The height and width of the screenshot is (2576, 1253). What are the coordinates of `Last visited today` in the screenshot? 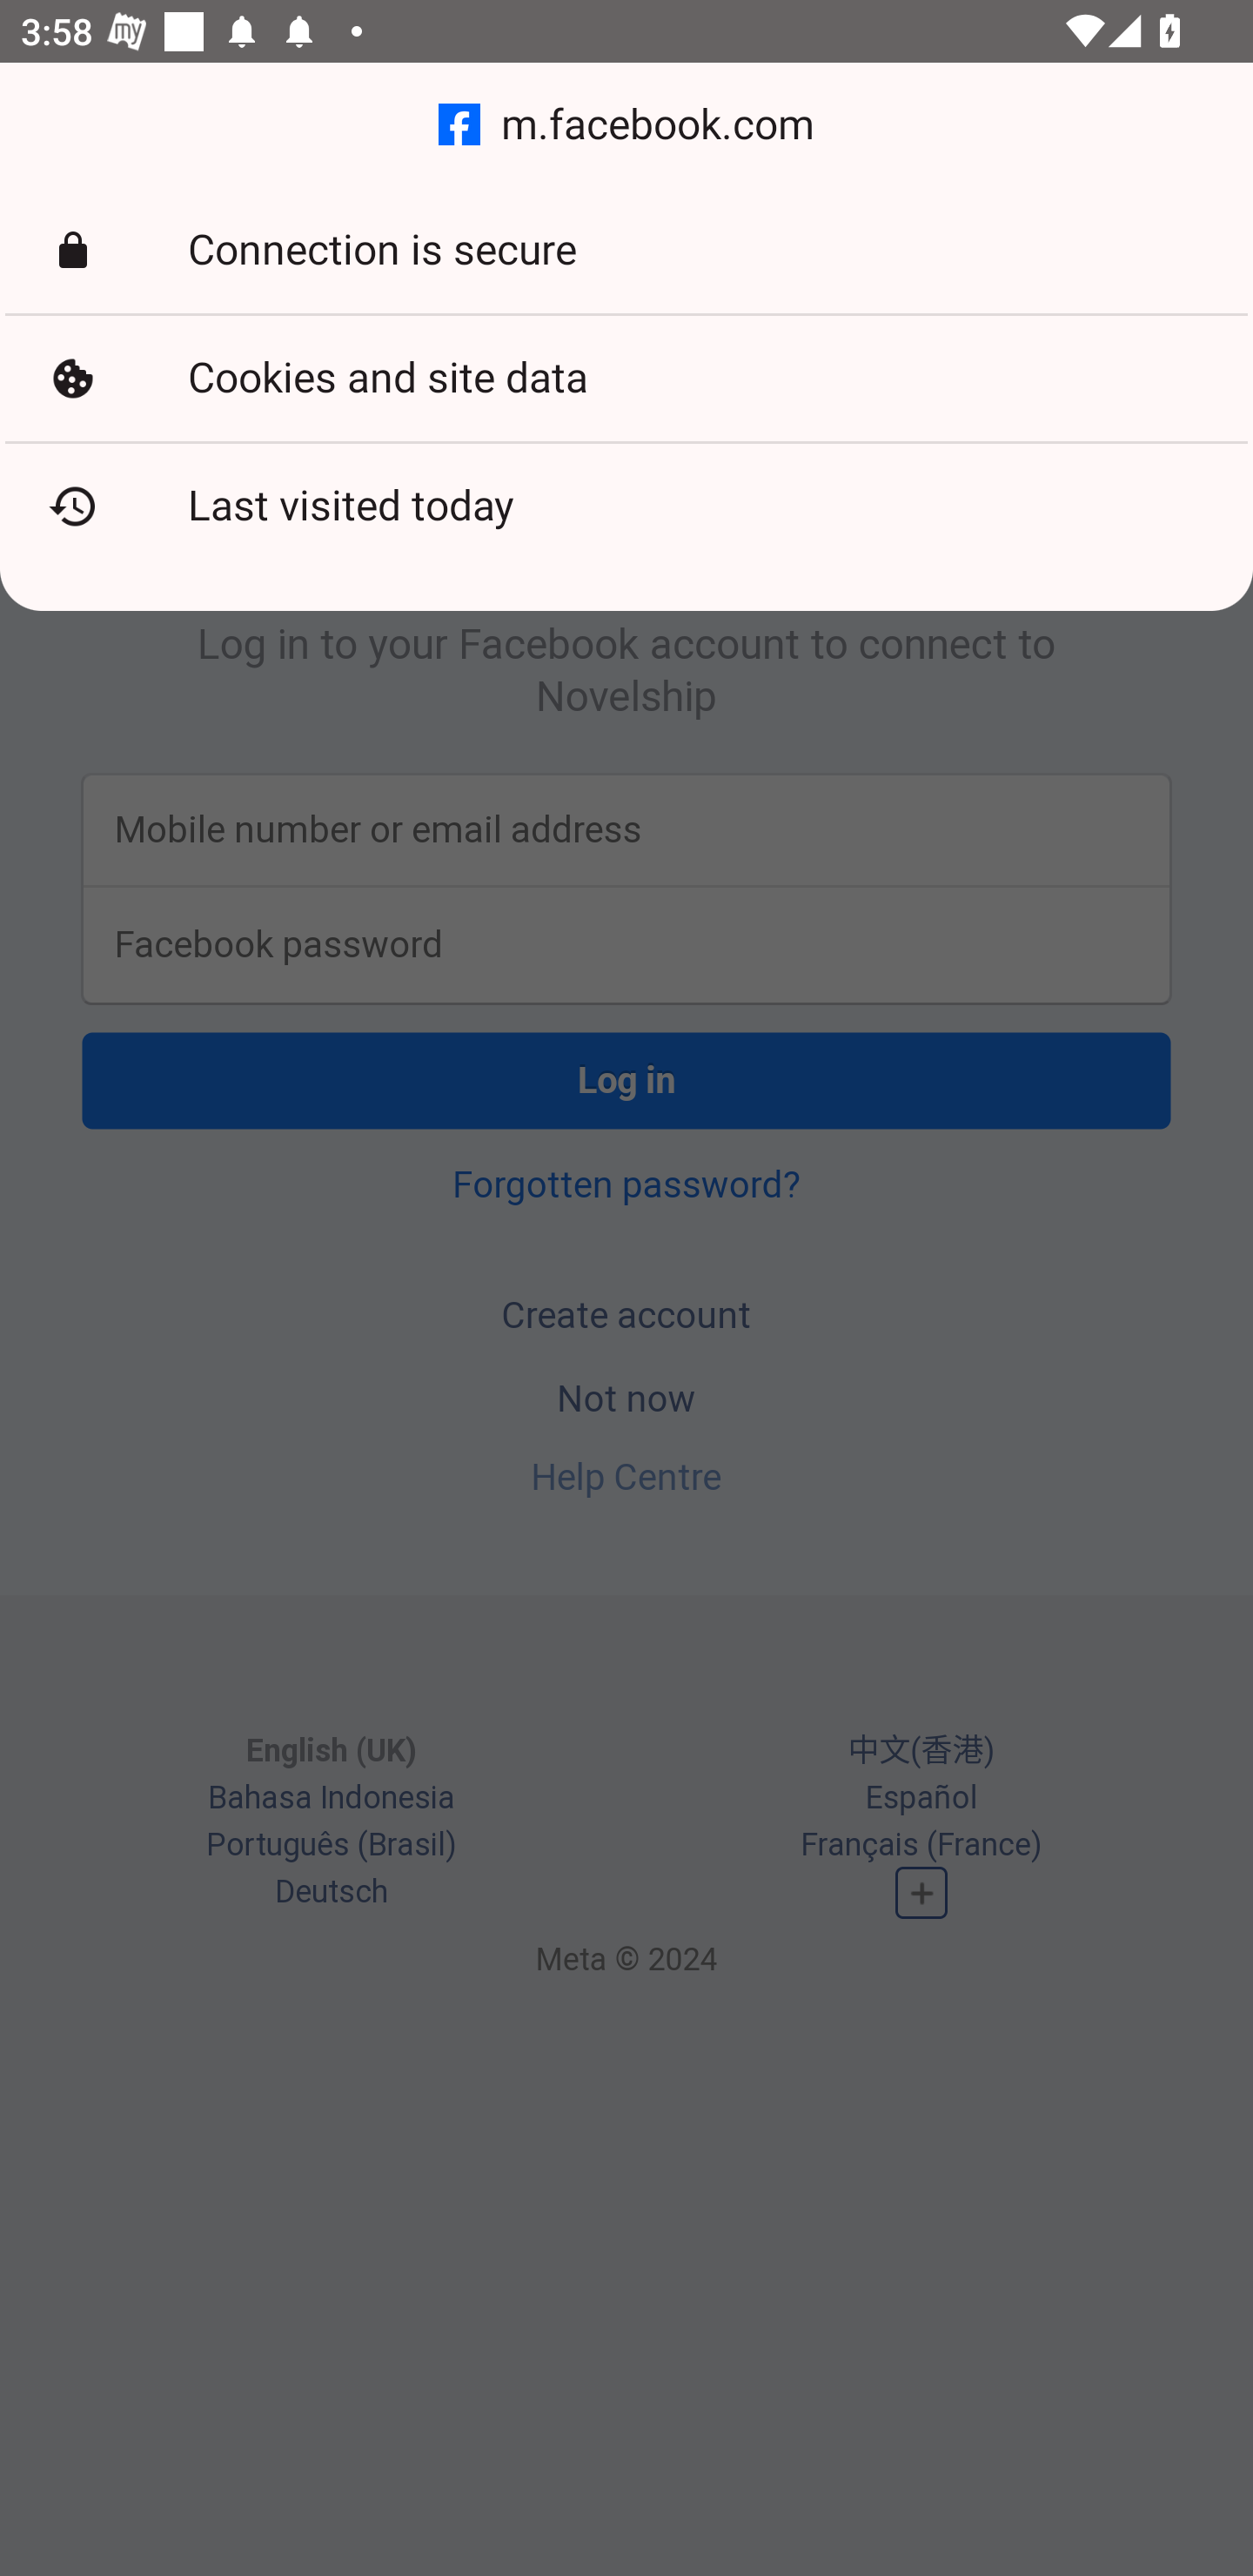 It's located at (626, 506).